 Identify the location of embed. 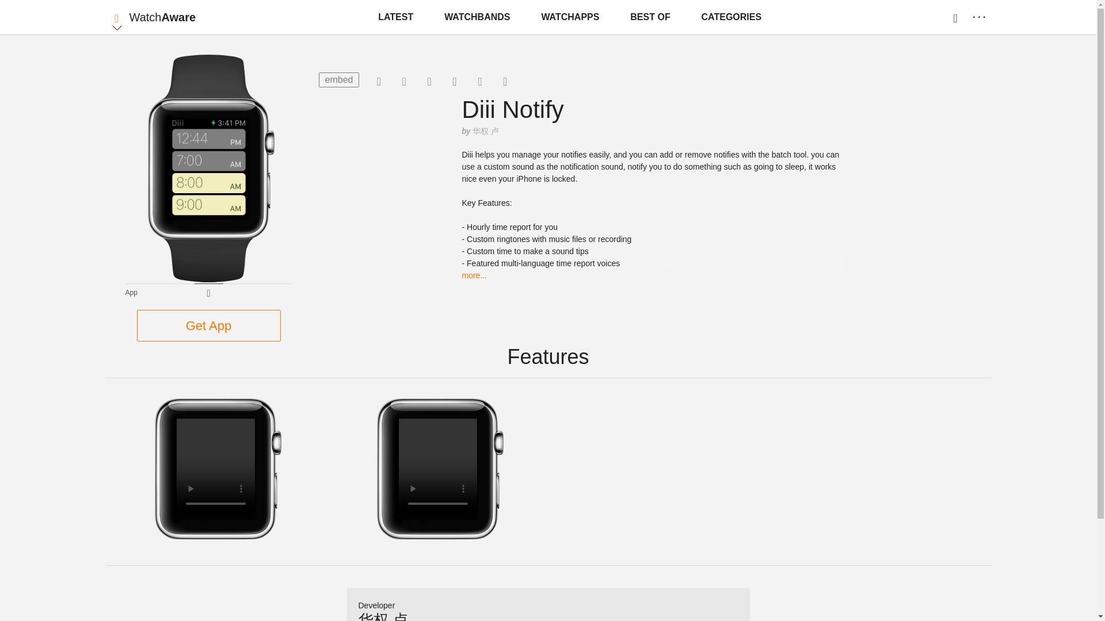
(340, 80).